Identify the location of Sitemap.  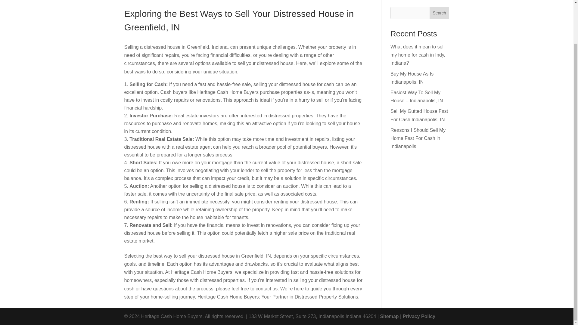
(389, 316).